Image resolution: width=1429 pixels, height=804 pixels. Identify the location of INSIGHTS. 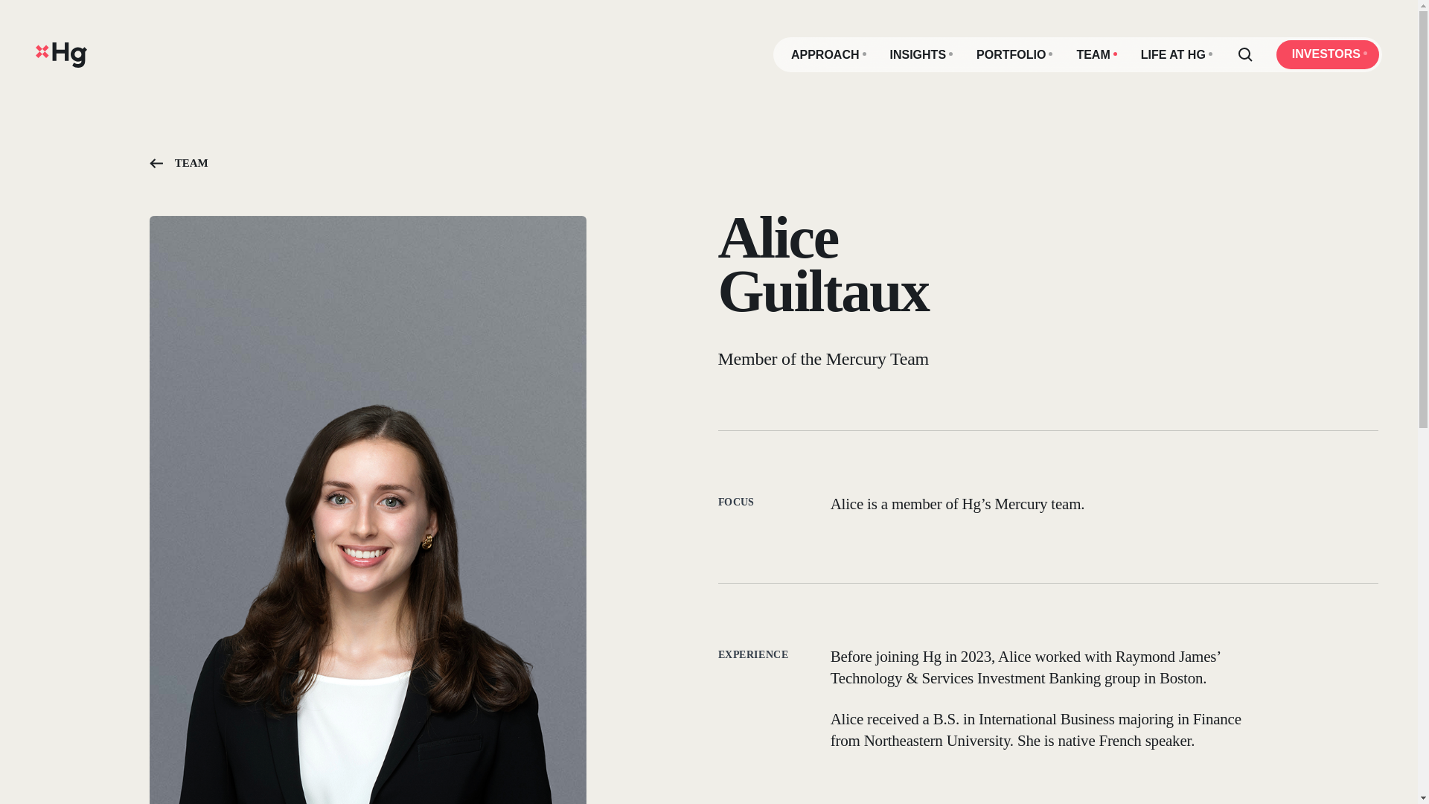
(921, 55).